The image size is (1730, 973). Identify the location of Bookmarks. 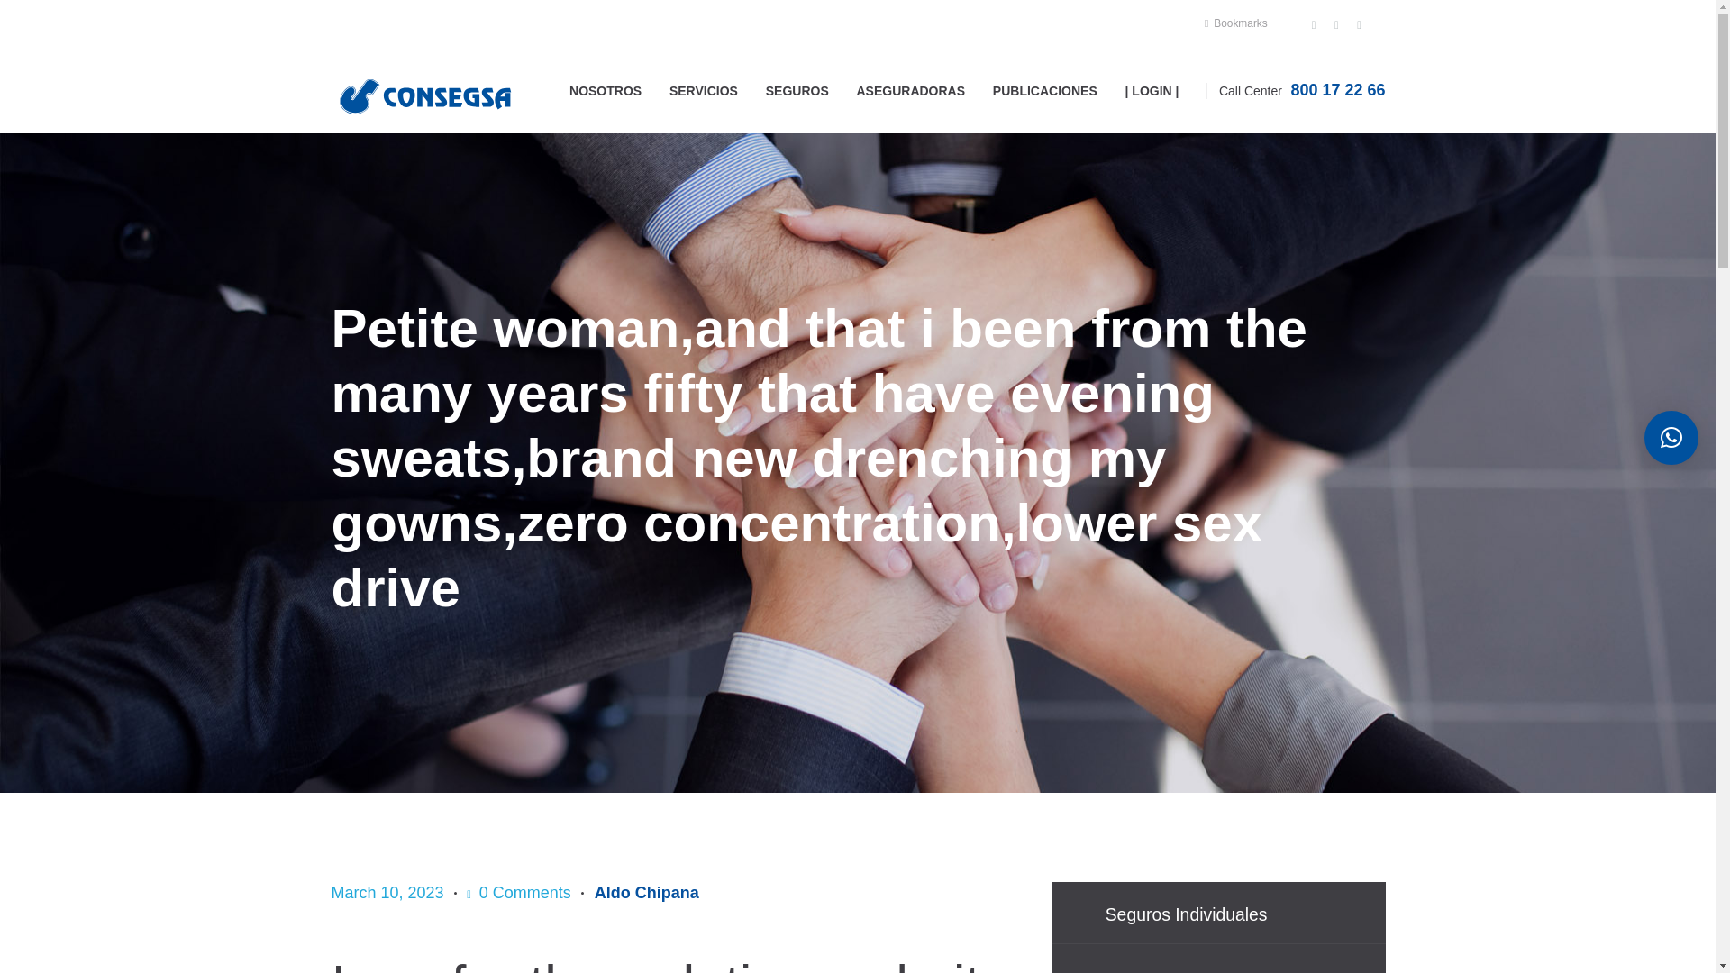
(1236, 23).